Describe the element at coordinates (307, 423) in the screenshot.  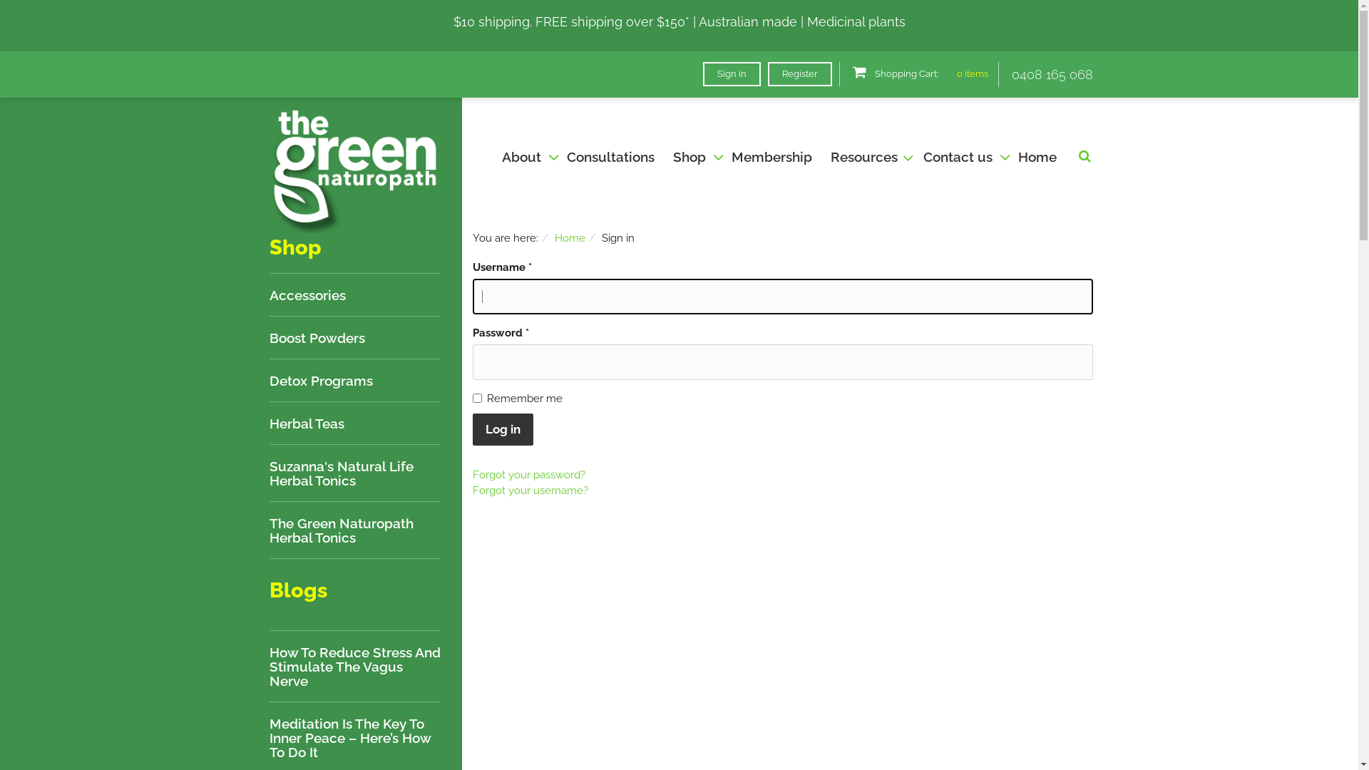
I see `Herbal Teas` at that location.